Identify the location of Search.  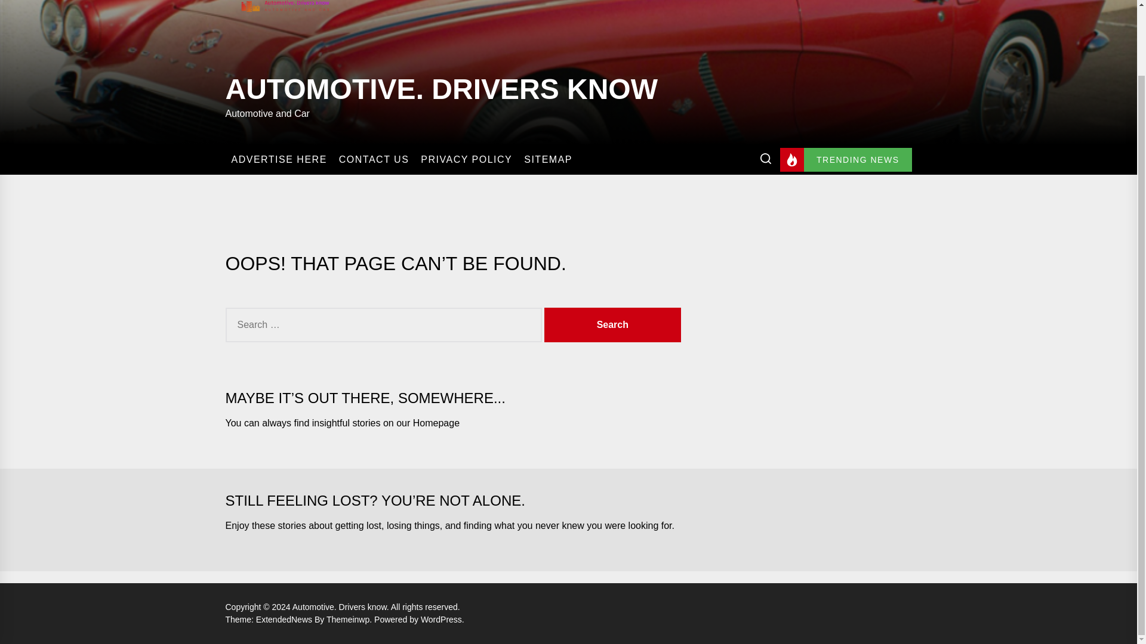
(612, 324).